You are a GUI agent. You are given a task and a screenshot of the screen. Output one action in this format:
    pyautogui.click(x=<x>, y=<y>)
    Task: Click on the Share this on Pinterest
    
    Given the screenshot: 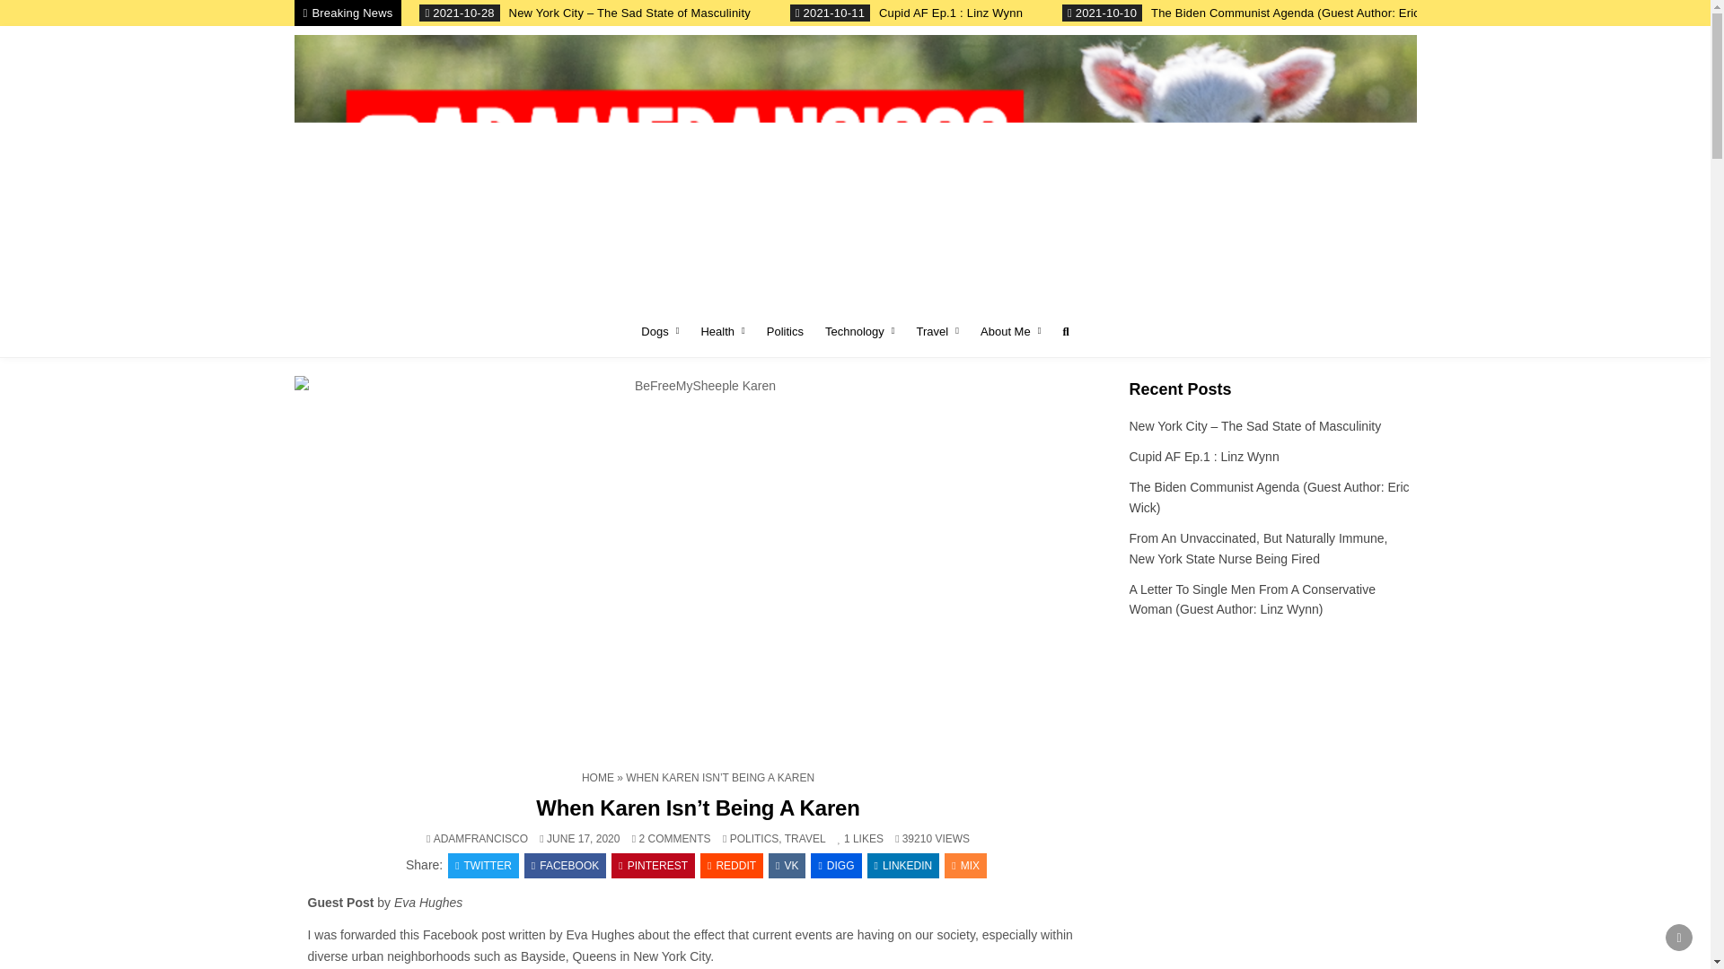 What is the action you would take?
    pyautogui.click(x=653, y=865)
    